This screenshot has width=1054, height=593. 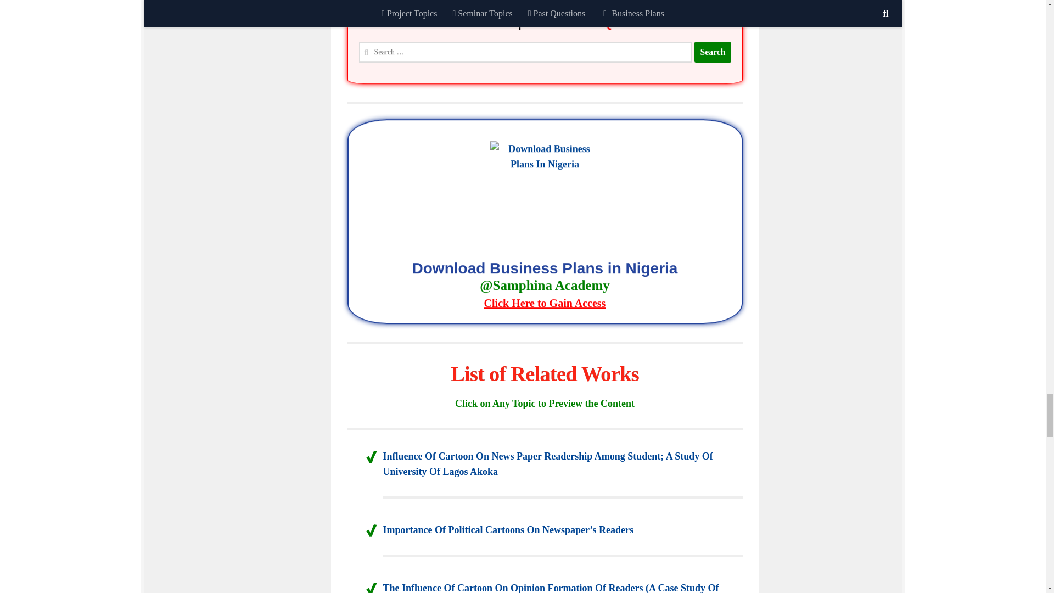 What do you see at coordinates (713, 52) in the screenshot?
I see `Search` at bounding box center [713, 52].